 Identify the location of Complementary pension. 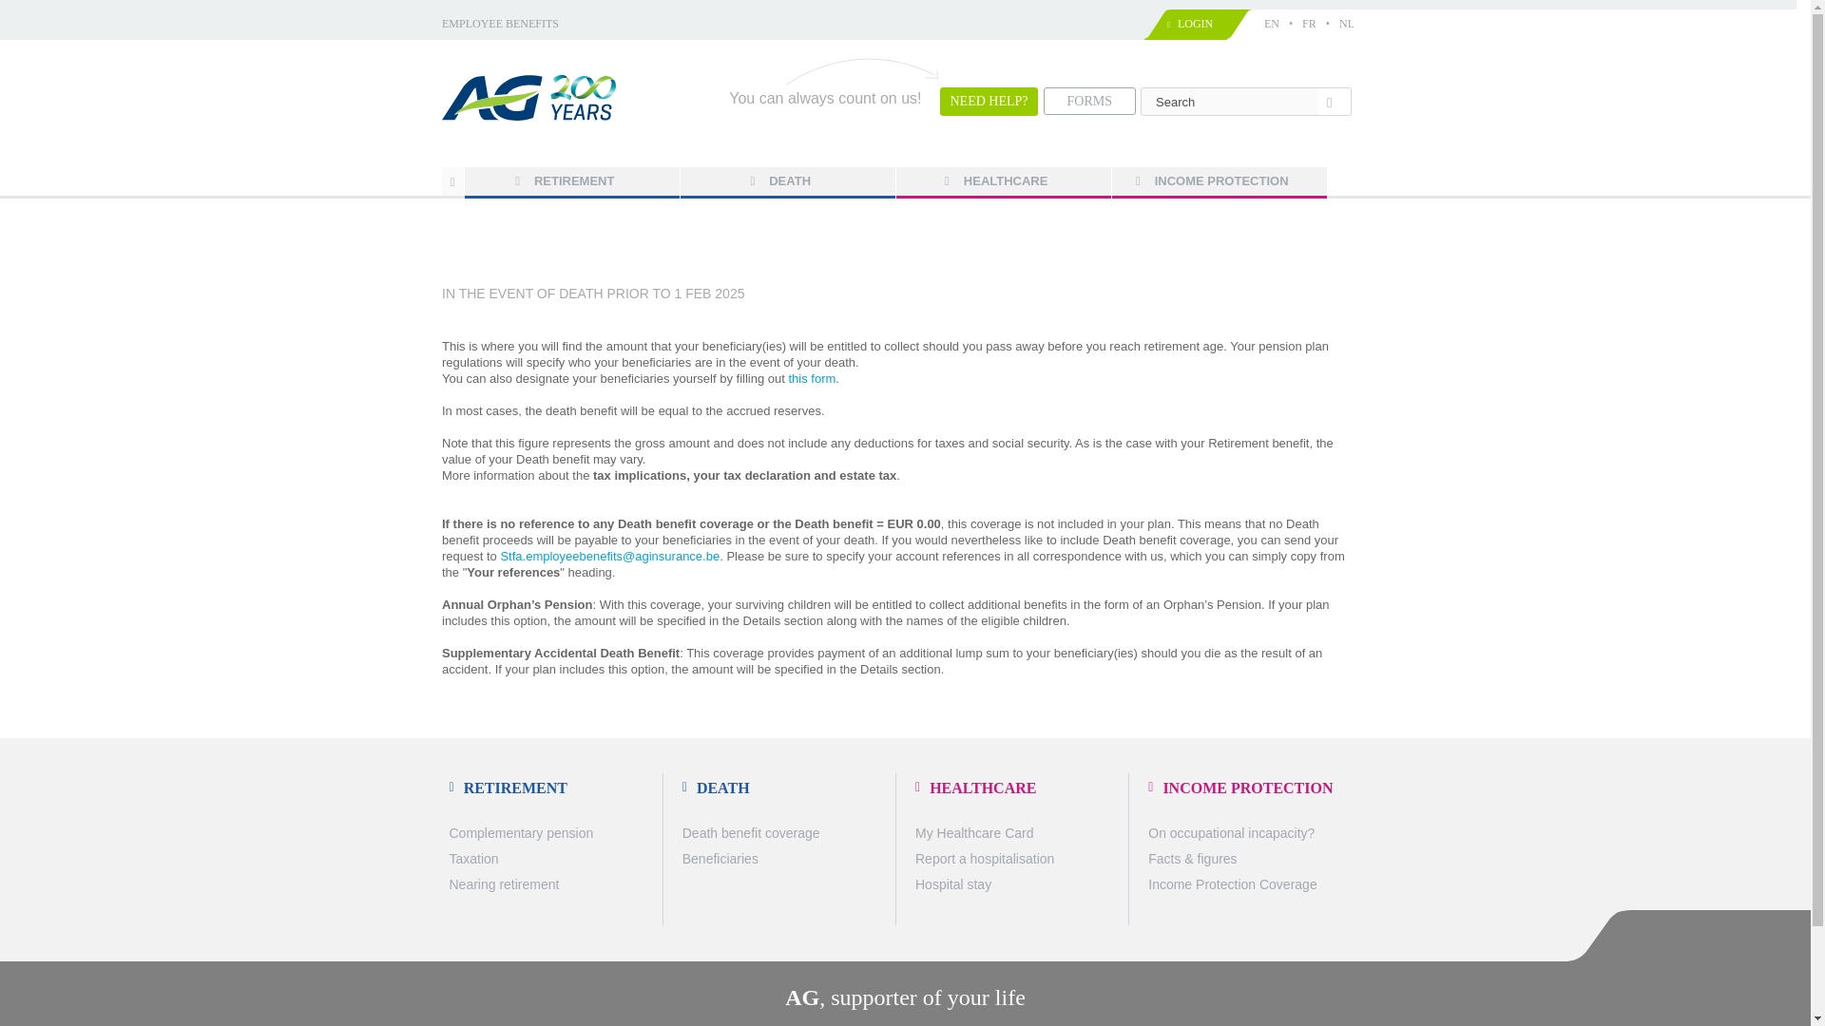
(521, 832).